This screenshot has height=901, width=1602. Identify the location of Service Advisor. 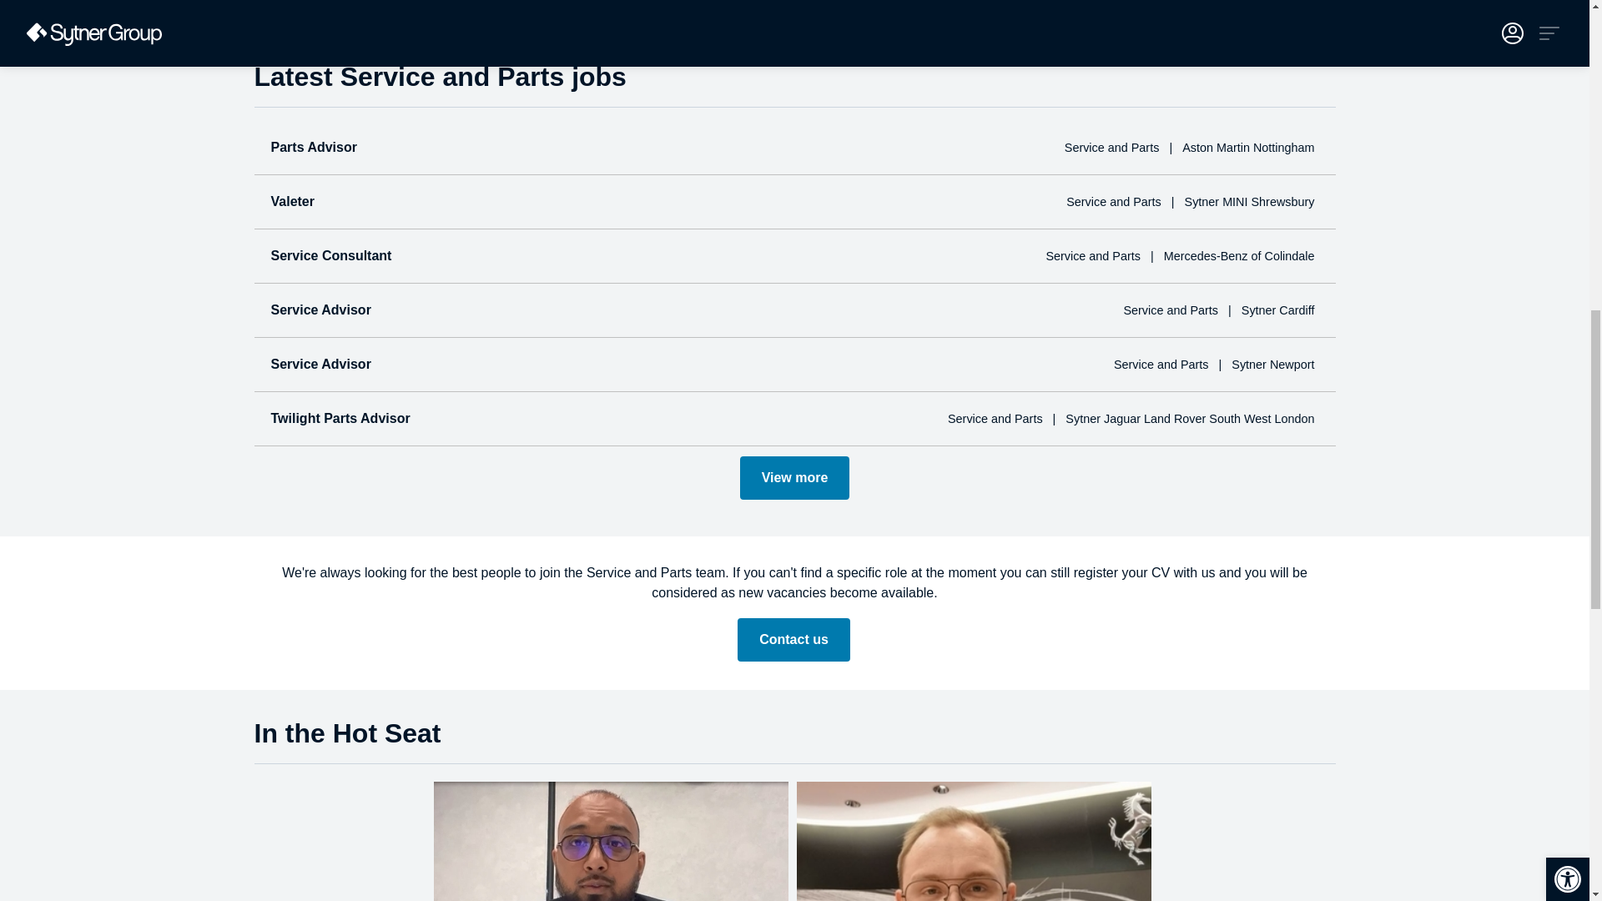
(320, 310).